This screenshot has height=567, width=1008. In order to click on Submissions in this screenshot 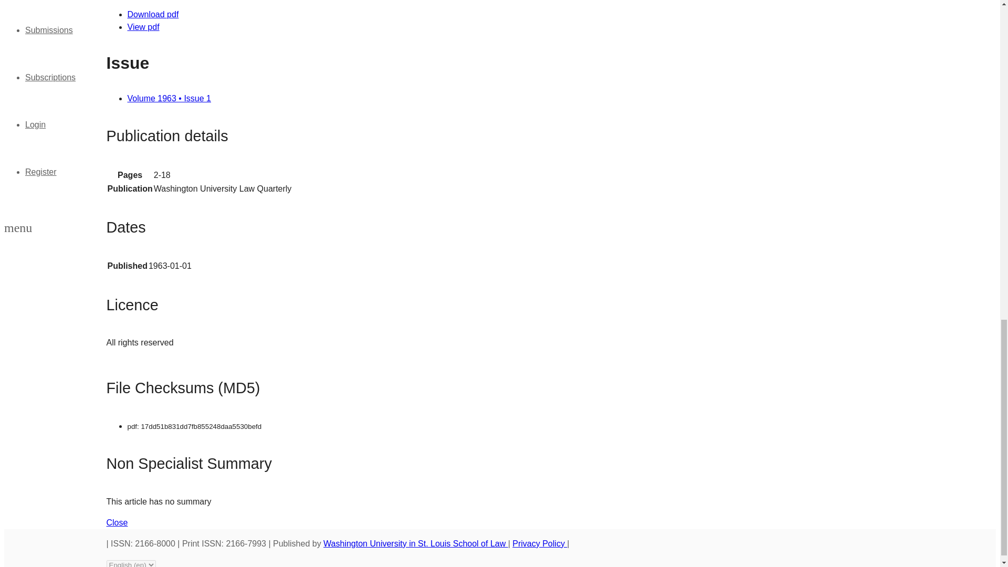, I will do `click(49, 29)`.